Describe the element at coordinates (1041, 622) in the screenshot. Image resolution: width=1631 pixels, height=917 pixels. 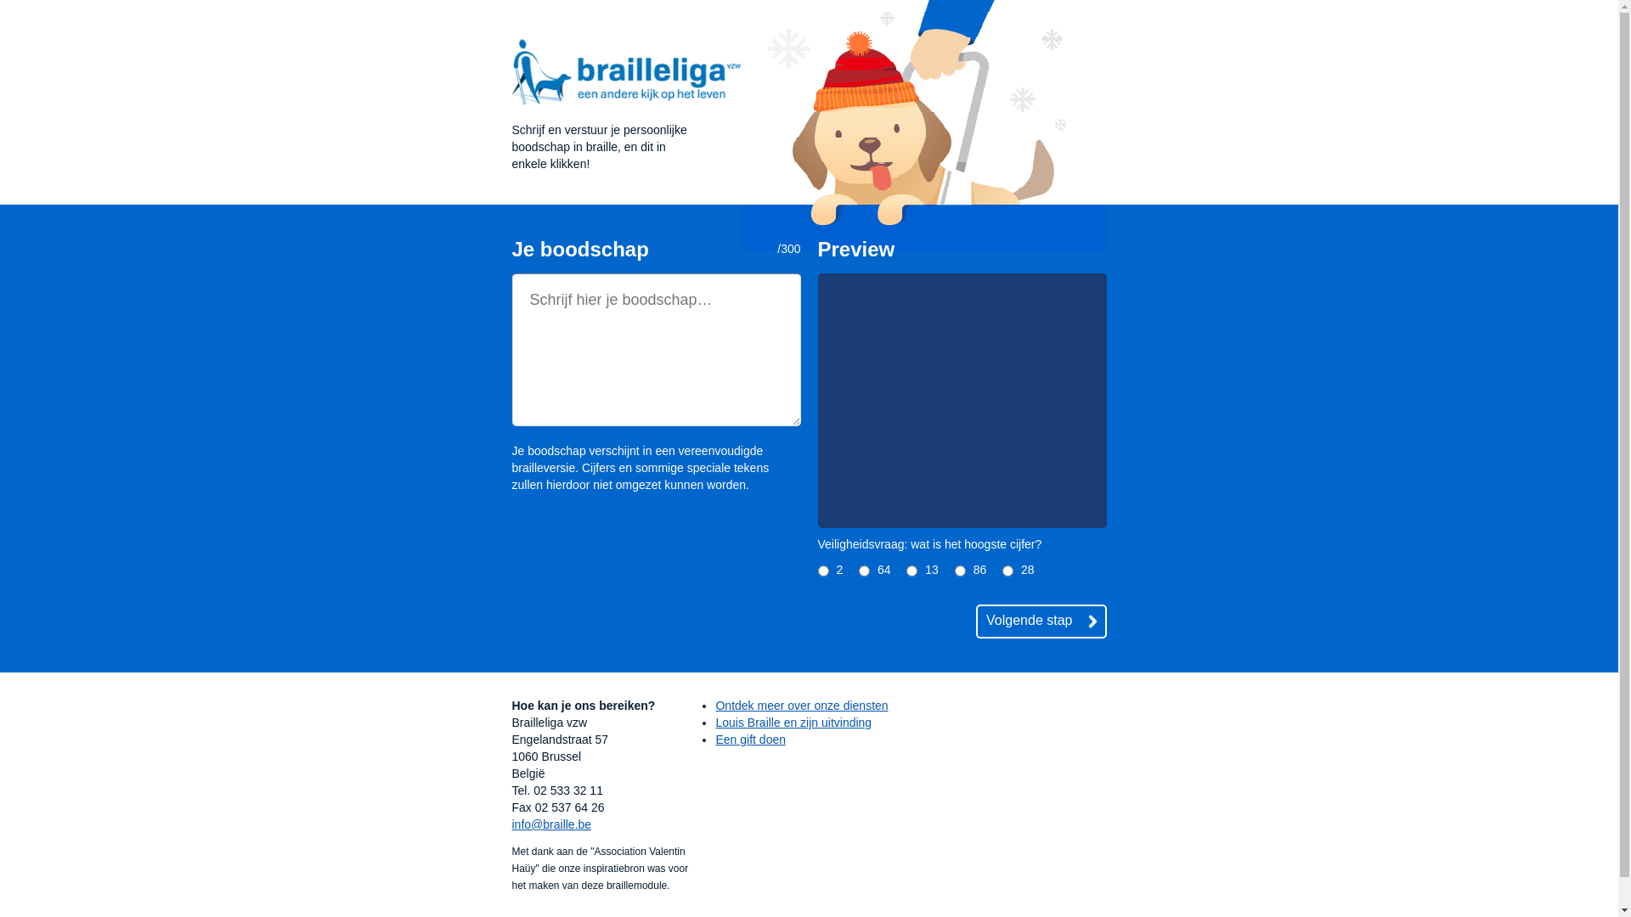
I see `Volgende stap` at that location.